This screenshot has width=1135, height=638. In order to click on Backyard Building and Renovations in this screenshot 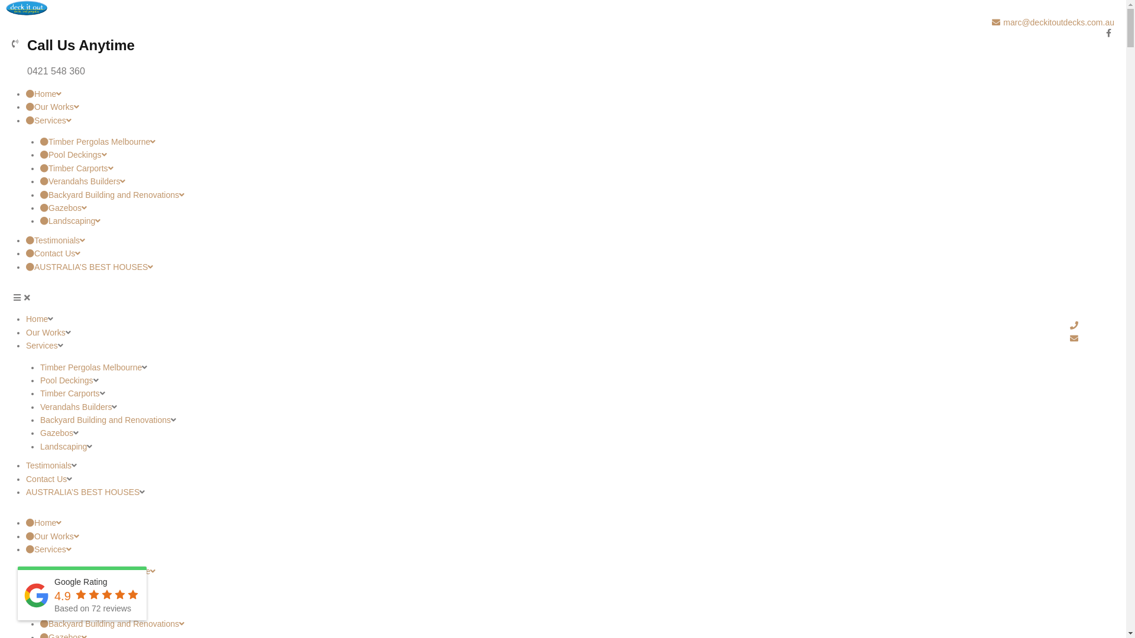, I will do `click(381, 195)`.